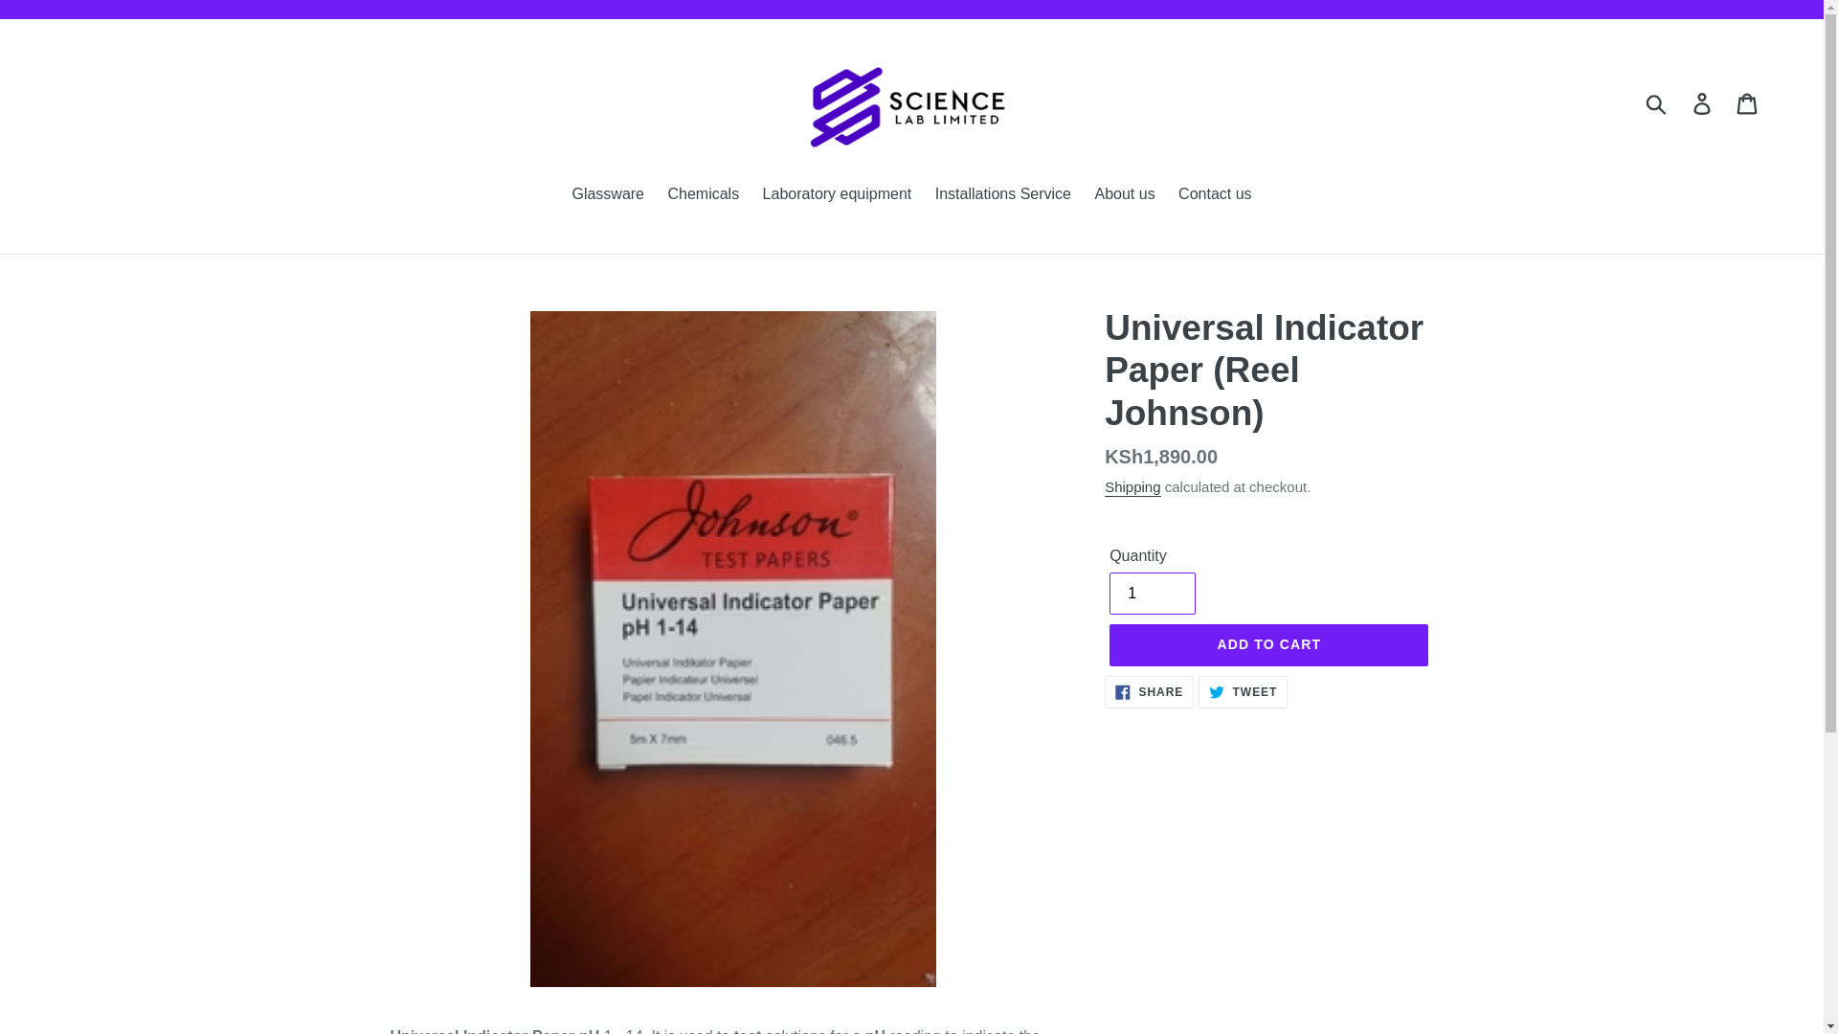 The height and width of the screenshot is (1034, 1838). I want to click on Cart, so click(1132, 488).